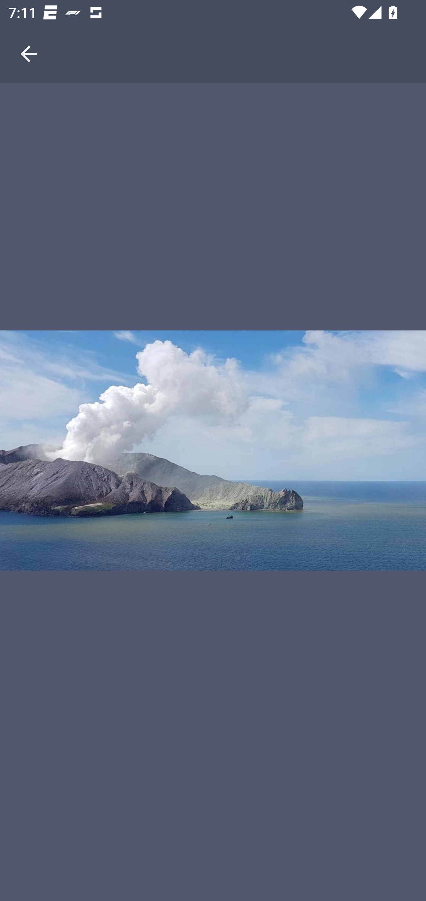 The height and width of the screenshot is (901, 426). What do you see at coordinates (29, 41) in the screenshot?
I see `Back` at bounding box center [29, 41].